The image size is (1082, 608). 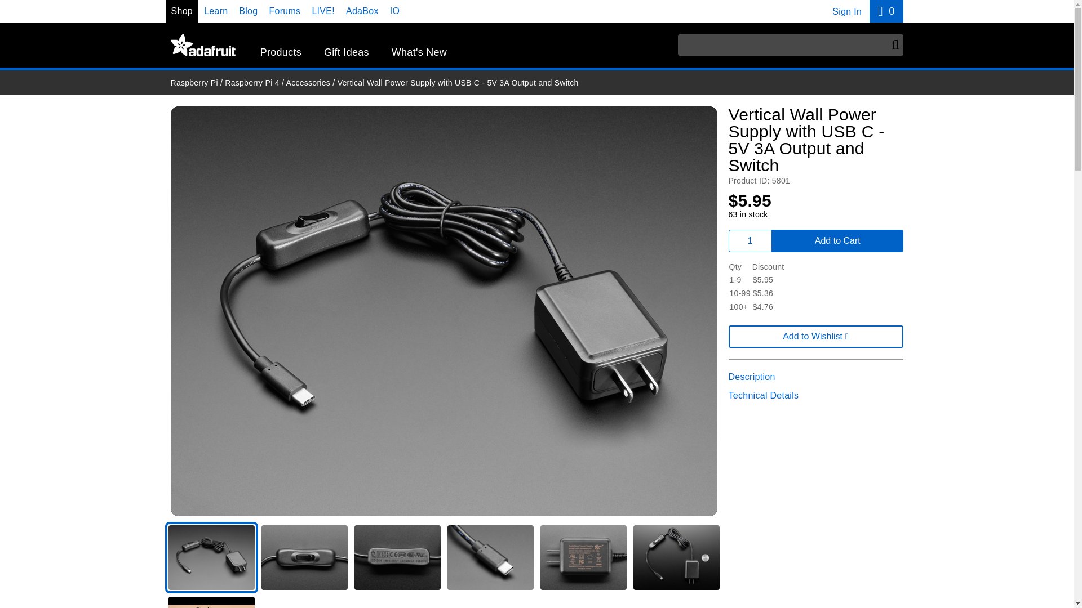 What do you see at coordinates (248, 11) in the screenshot?
I see `IO` at bounding box center [248, 11].